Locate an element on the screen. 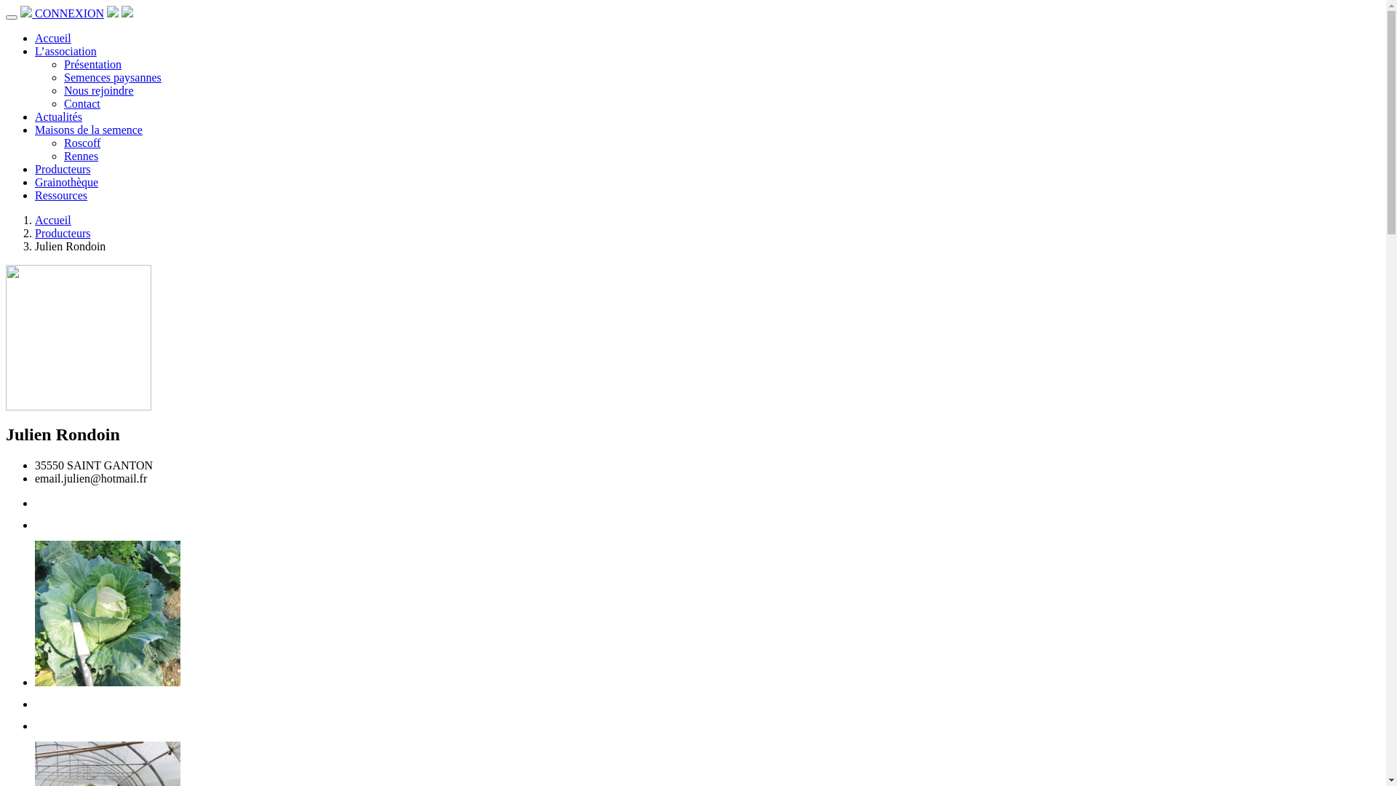  Rennes is located at coordinates (81, 156).